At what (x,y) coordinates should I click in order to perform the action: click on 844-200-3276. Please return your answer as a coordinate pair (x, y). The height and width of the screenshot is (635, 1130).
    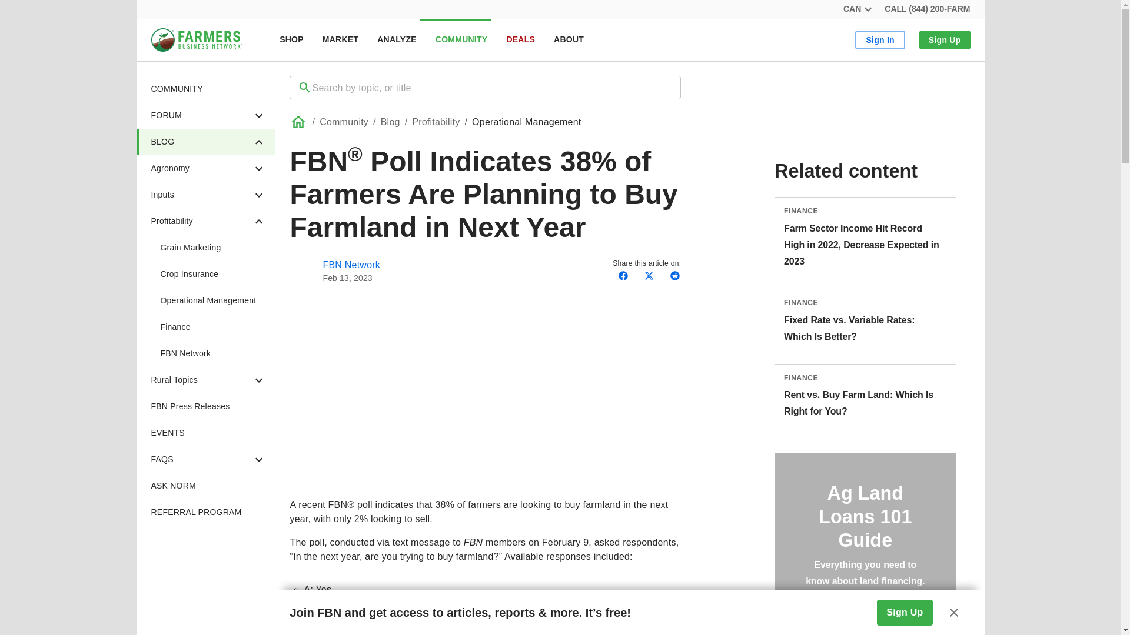
    Looking at the image, I should click on (927, 9).